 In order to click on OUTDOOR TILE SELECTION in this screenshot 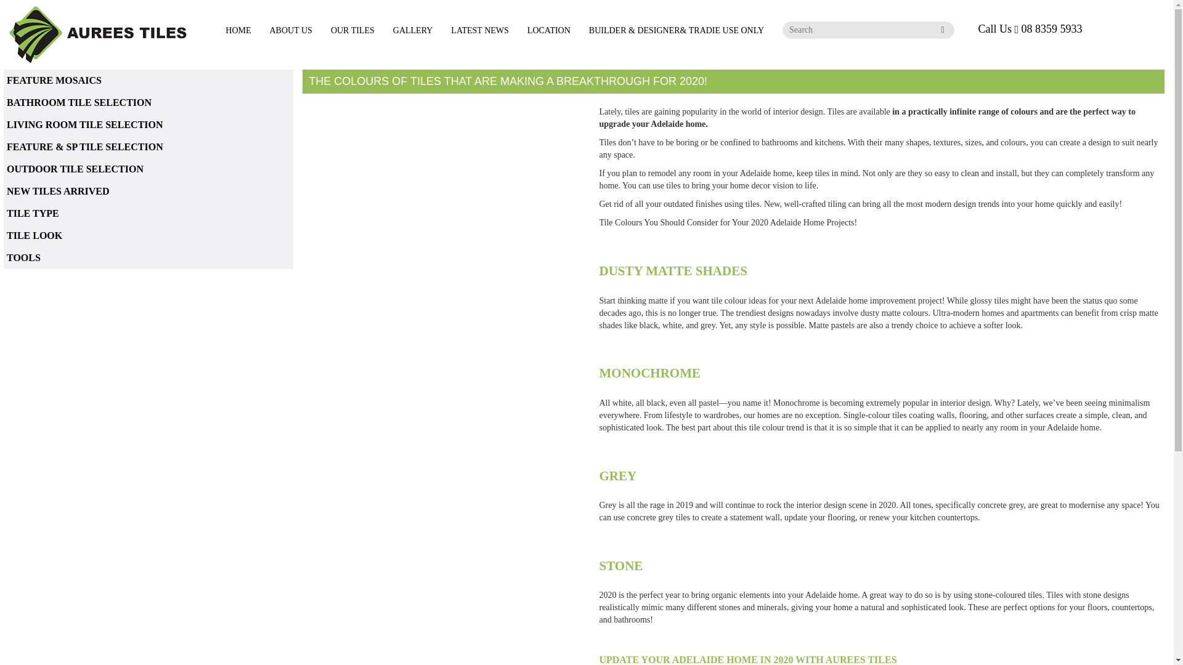, I will do `click(148, 169)`.